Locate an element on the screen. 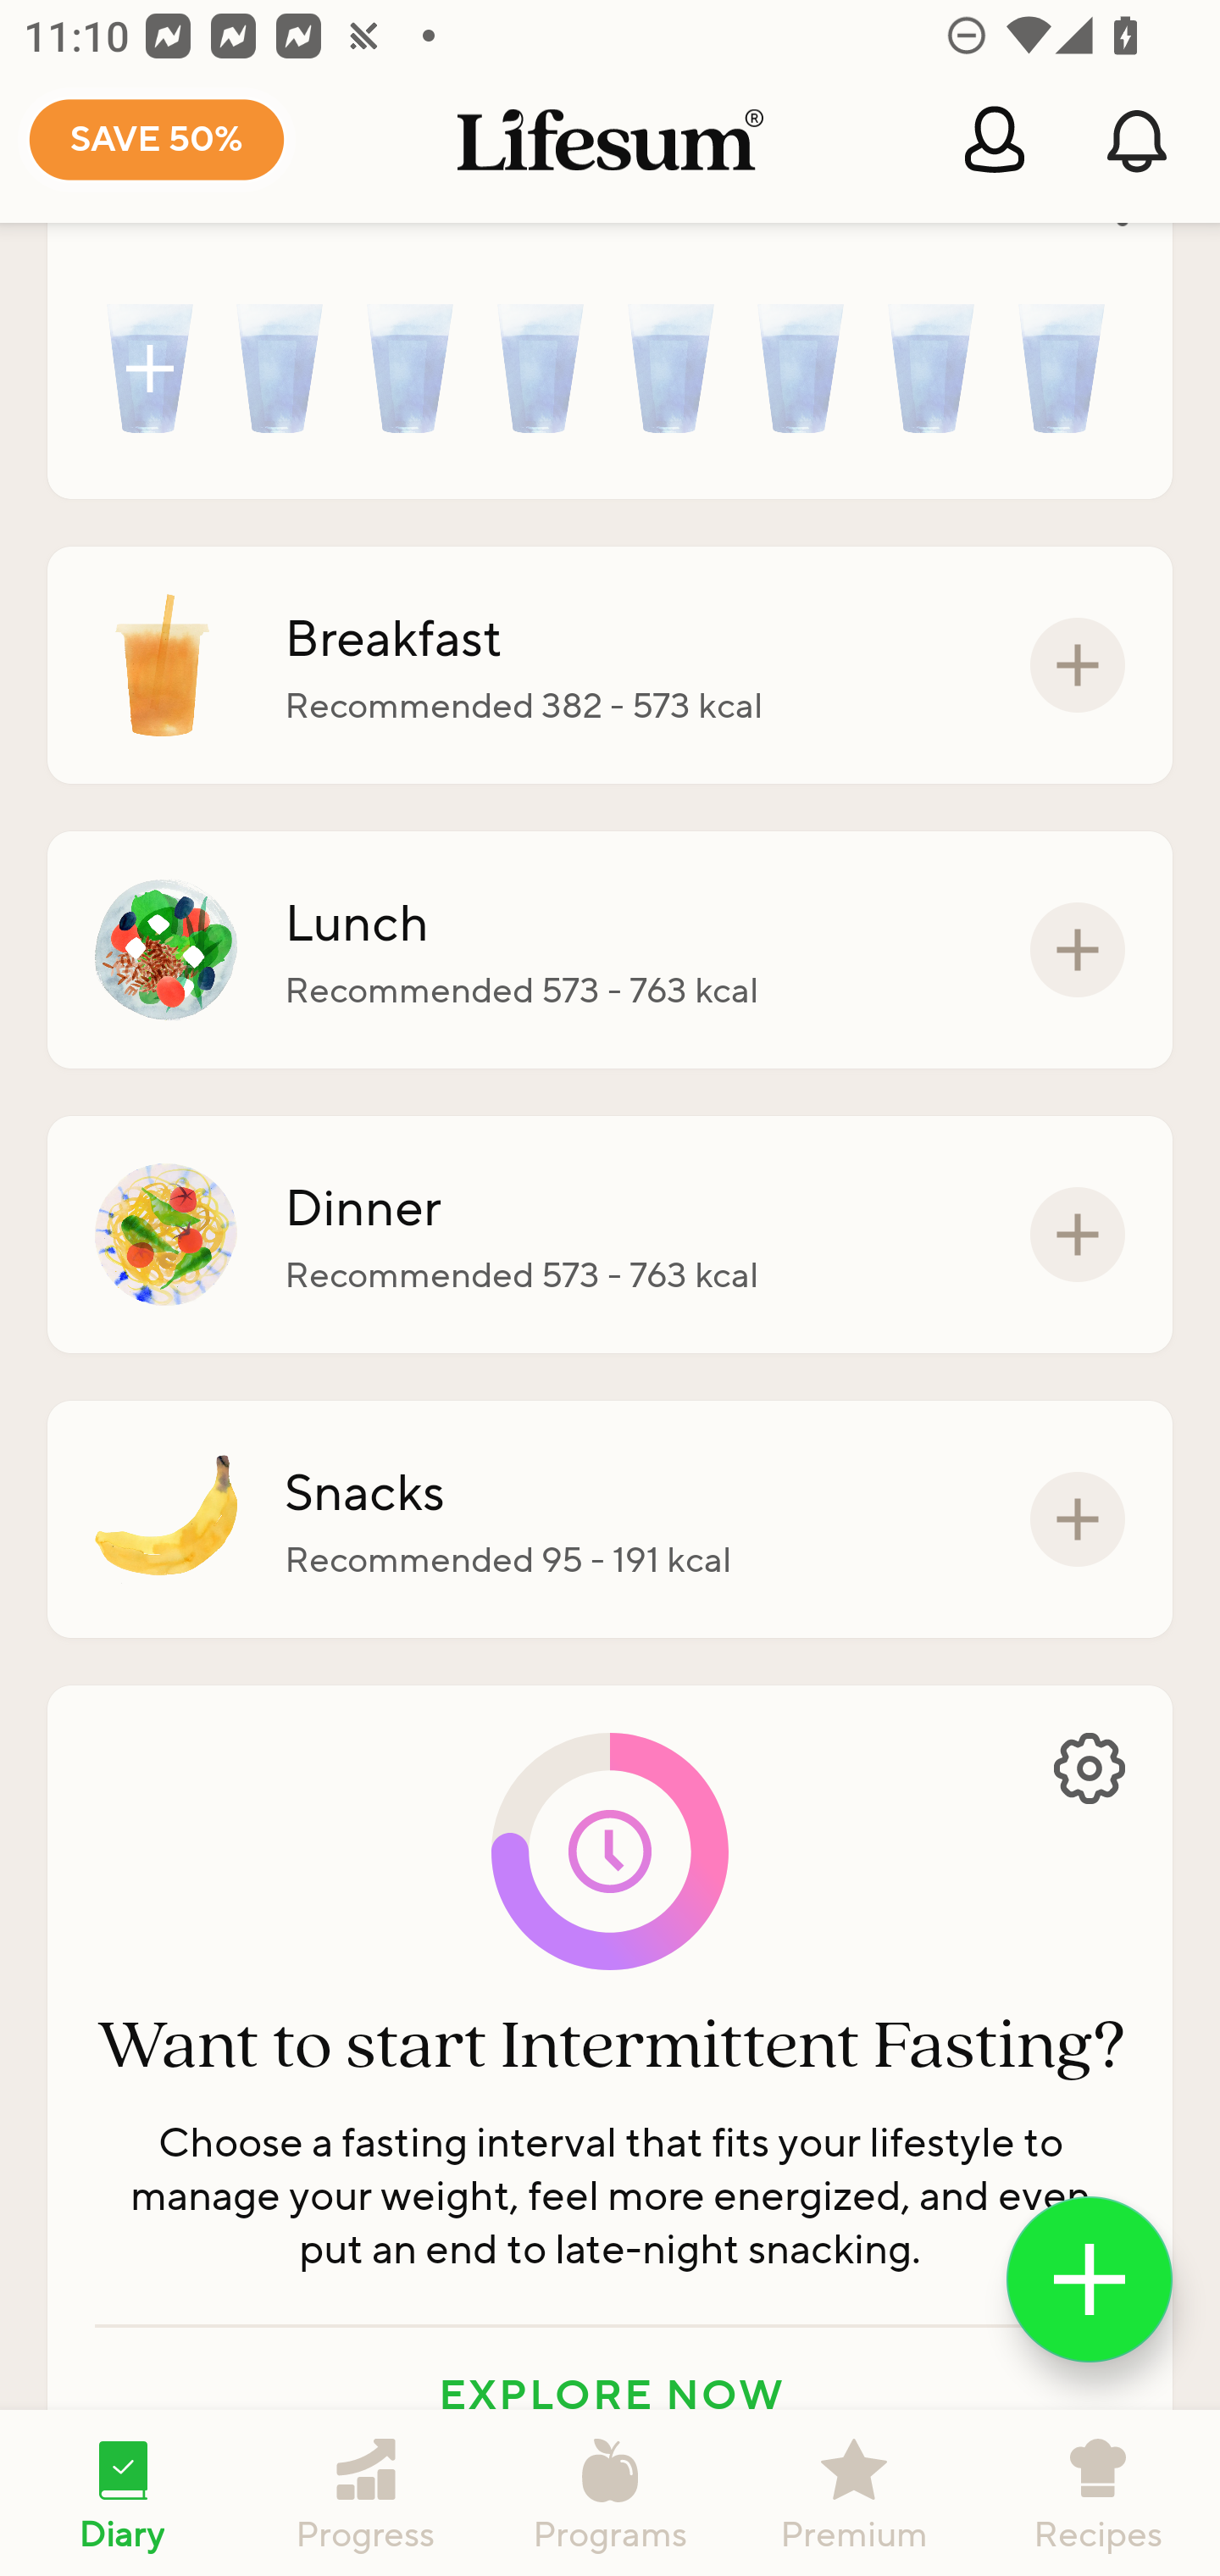 The image size is (1220, 2576). Premium is located at coordinates (854, 2493).